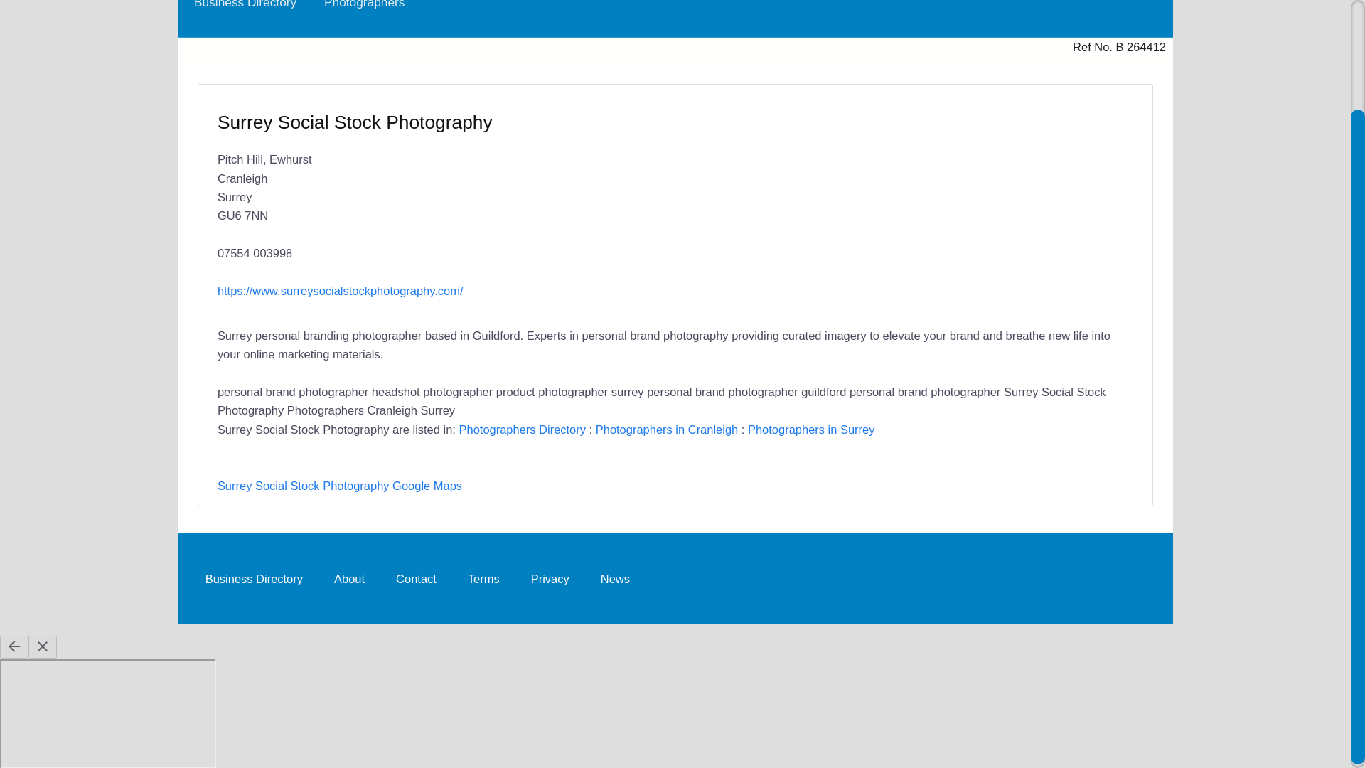 The width and height of the screenshot is (1365, 768). What do you see at coordinates (349, 577) in the screenshot?
I see `About` at bounding box center [349, 577].